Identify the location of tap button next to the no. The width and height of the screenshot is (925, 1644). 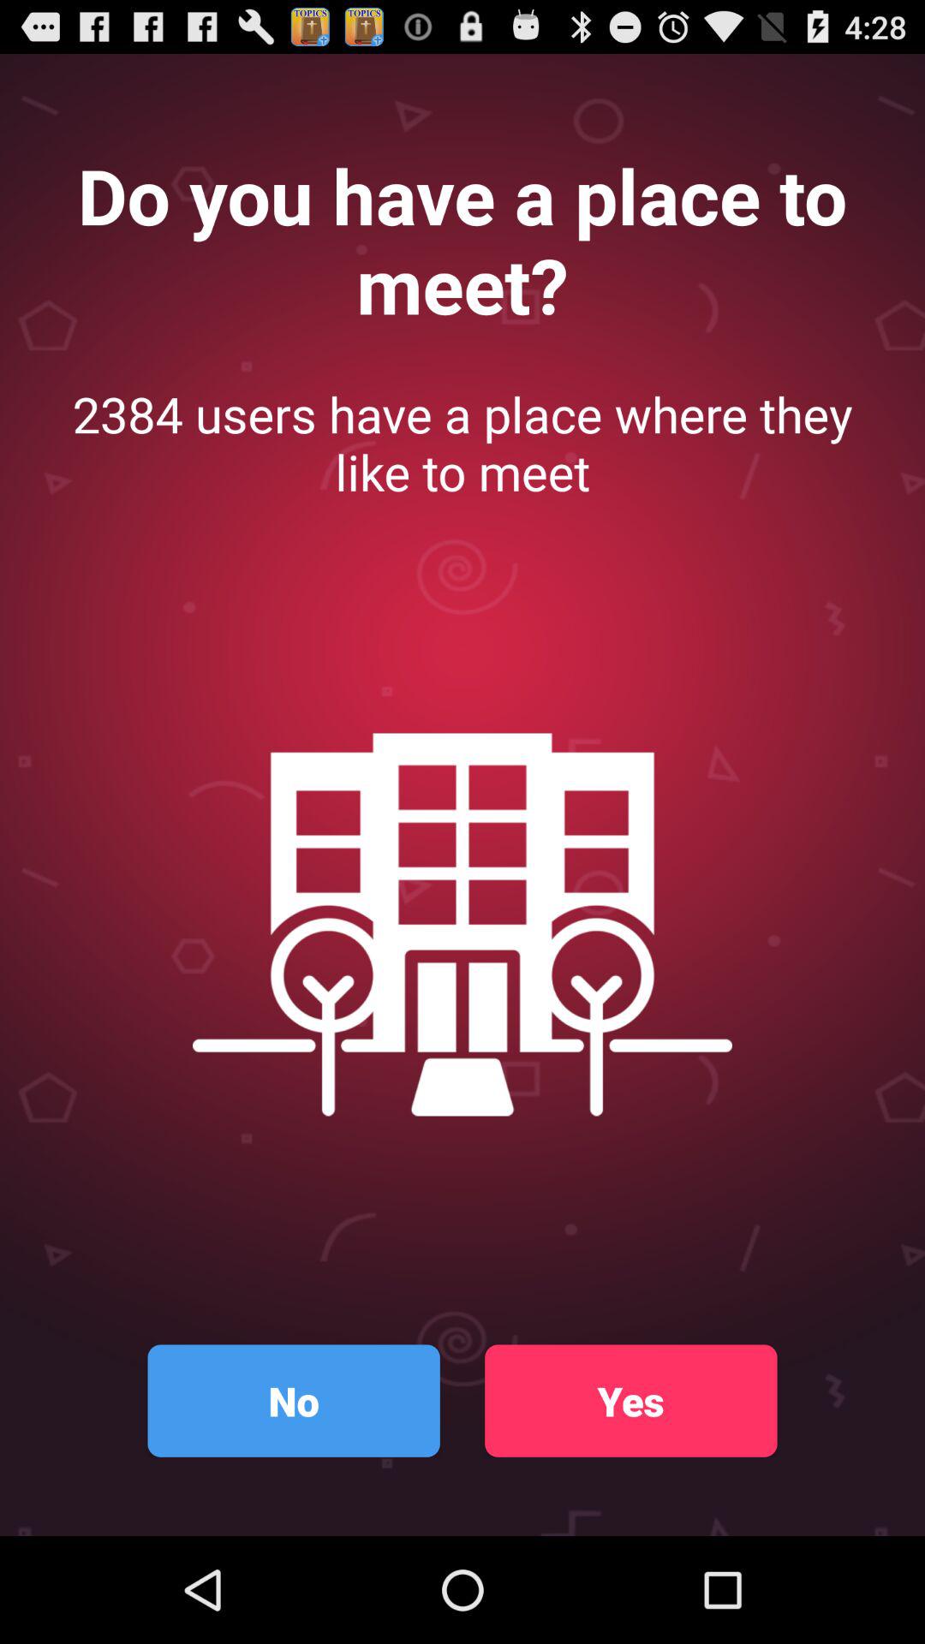
(630, 1401).